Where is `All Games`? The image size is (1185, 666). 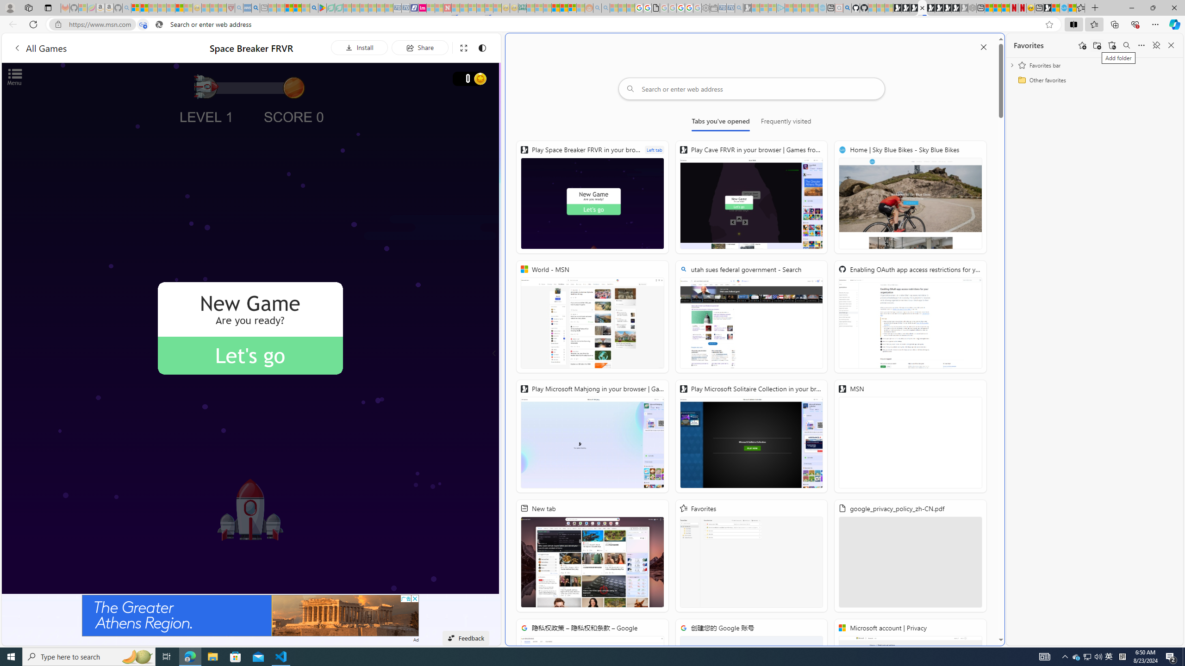
All Games is located at coordinates (93, 48).